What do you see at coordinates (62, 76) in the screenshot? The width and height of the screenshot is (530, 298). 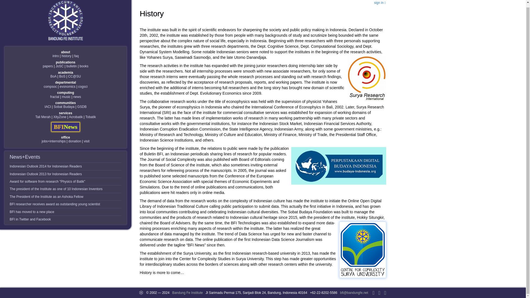 I see `BoS` at bounding box center [62, 76].